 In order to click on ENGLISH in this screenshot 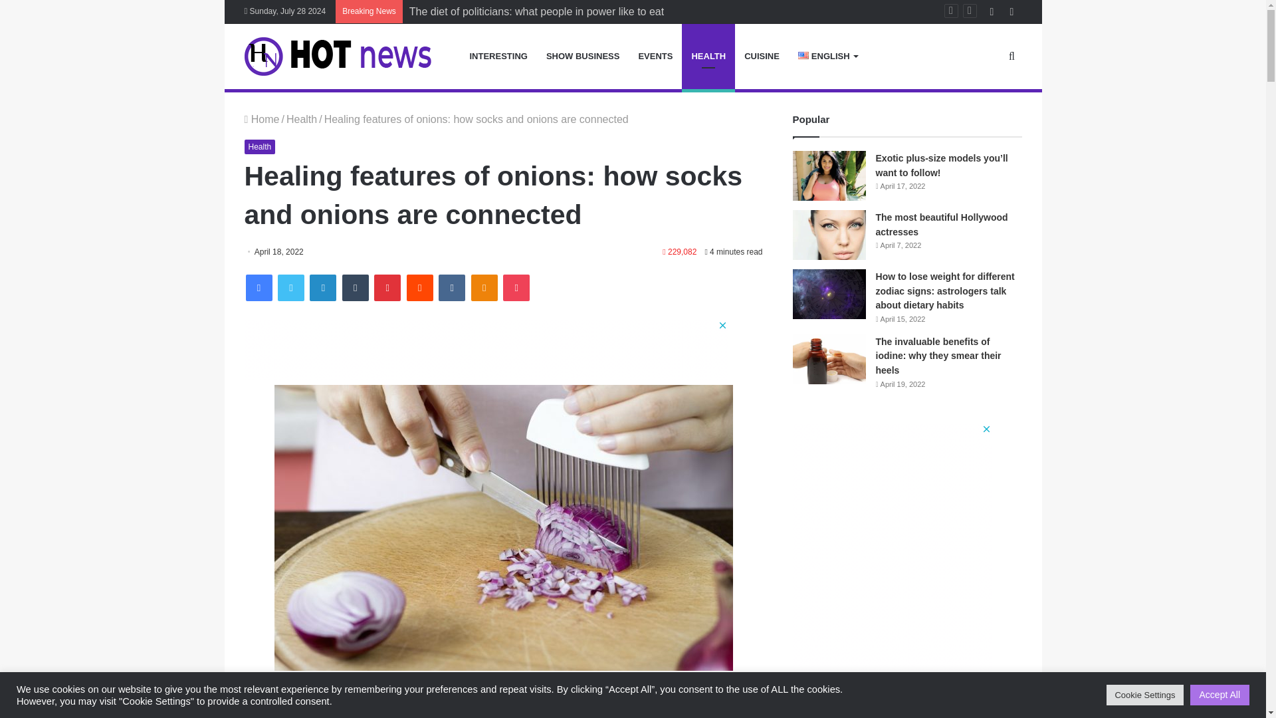, I will do `click(827, 56)`.